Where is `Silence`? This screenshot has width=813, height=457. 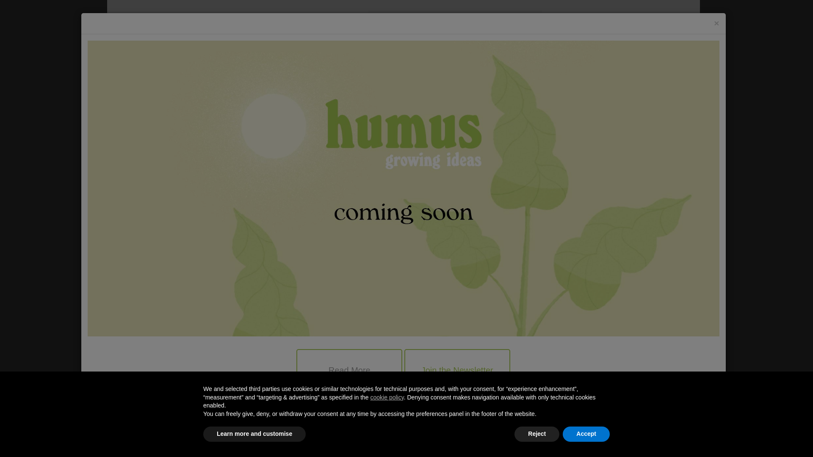
Silence is located at coordinates (512, 196).